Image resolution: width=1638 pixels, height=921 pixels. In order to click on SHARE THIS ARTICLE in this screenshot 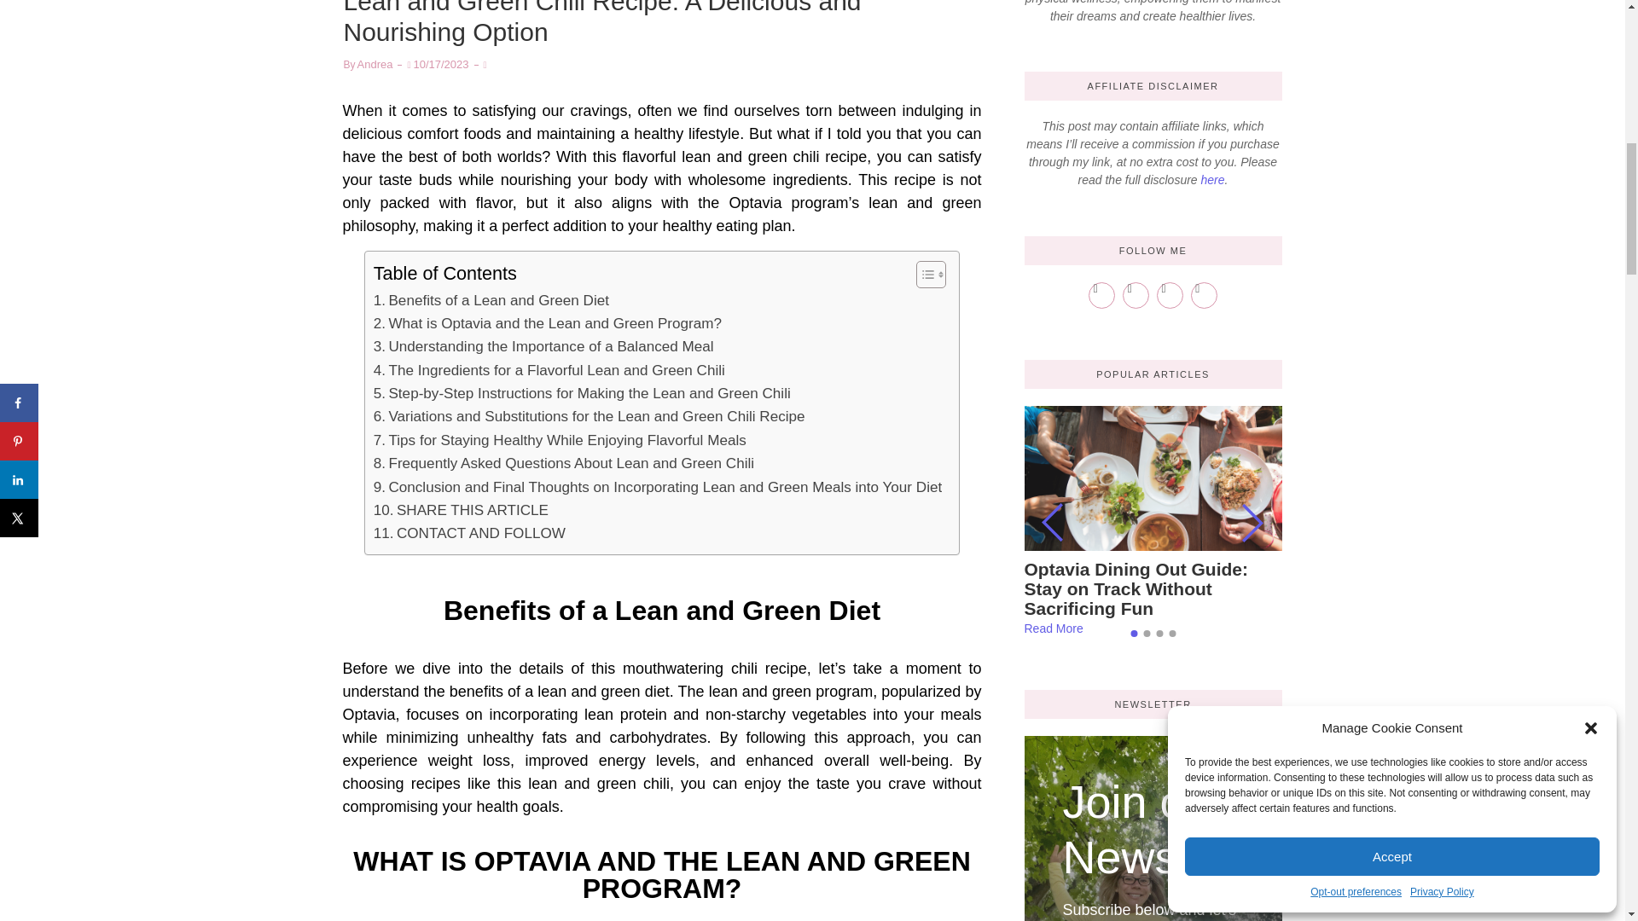, I will do `click(461, 510)`.